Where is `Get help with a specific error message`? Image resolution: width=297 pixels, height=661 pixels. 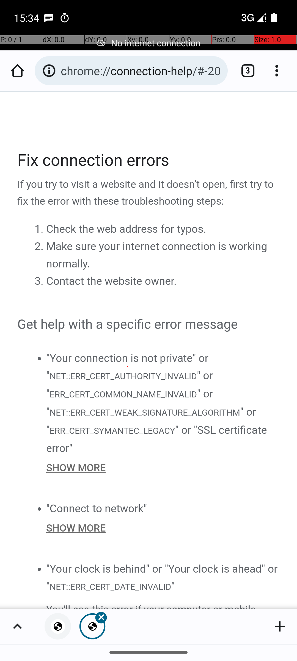
Get help with a specific error message is located at coordinates (149, 324).